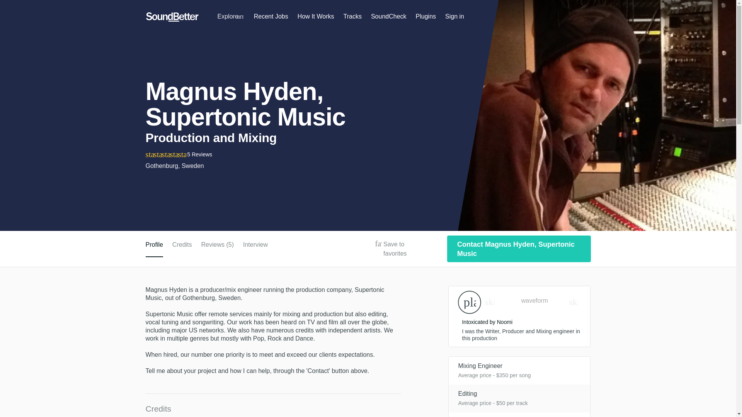 The width and height of the screenshot is (742, 417). Describe the element at coordinates (172, 17) in the screenshot. I see `SoundBetter` at that location.